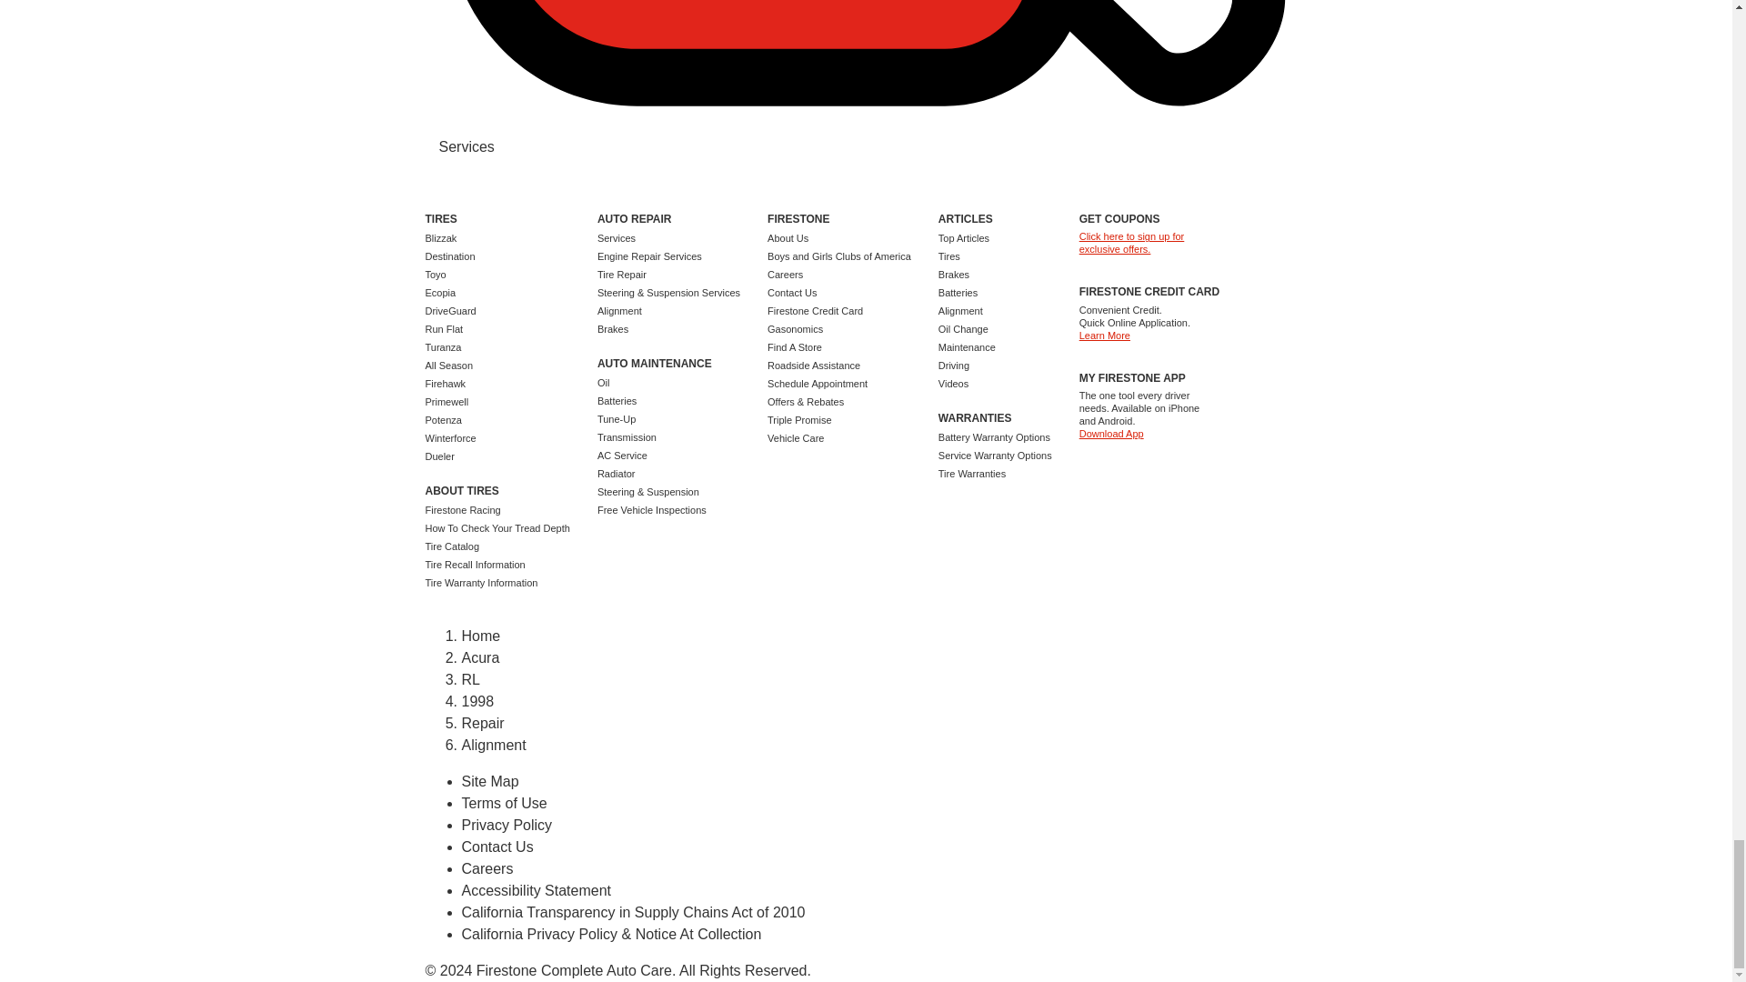  I want to click on Firestone Racing, so click(464, 510).